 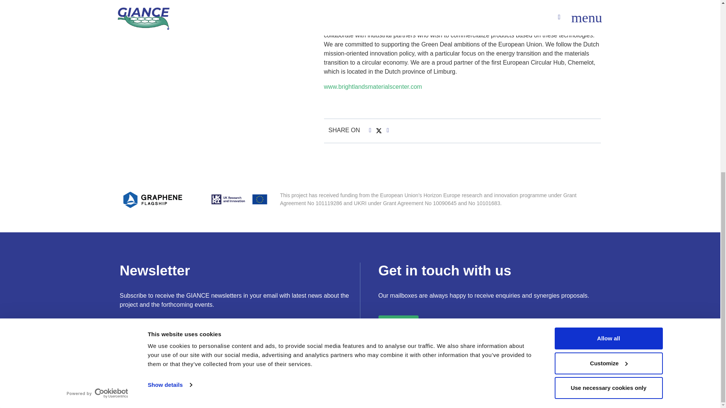 What do you see at coordinates (608, 42) in the screenshot?
I see `Allow all` at bounding box center [608, 42].